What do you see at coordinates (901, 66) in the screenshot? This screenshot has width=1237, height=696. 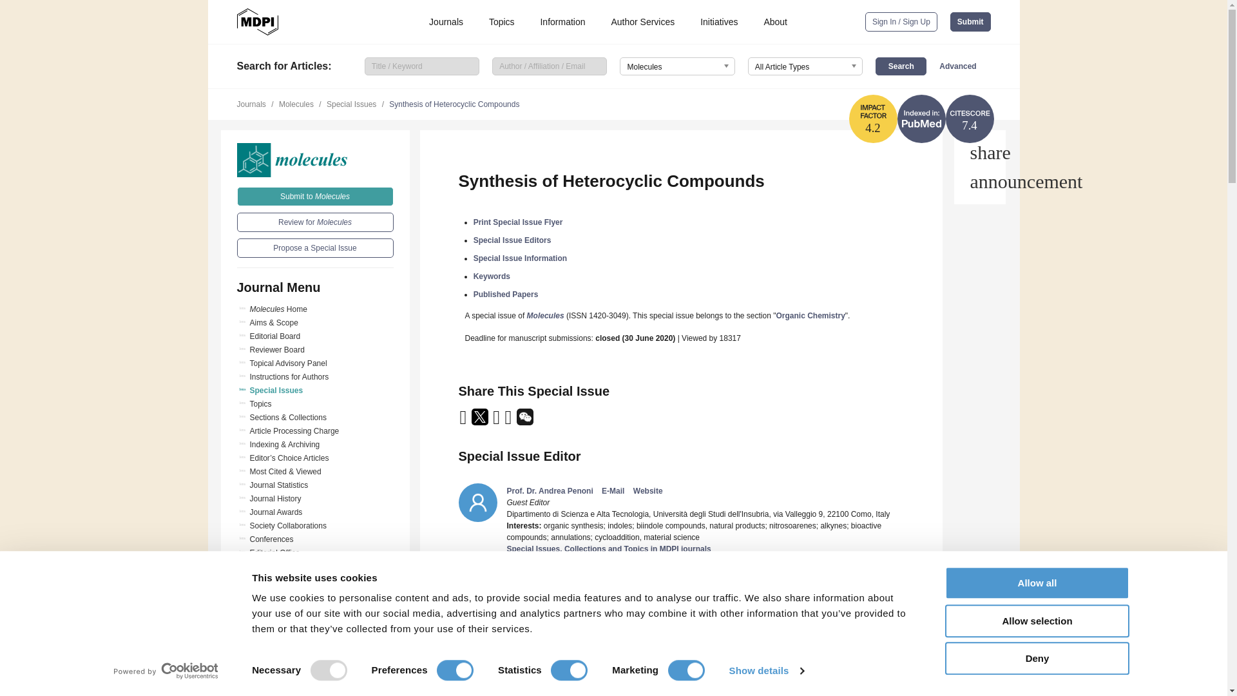 I see `Search` at bounding box center [901, 66].